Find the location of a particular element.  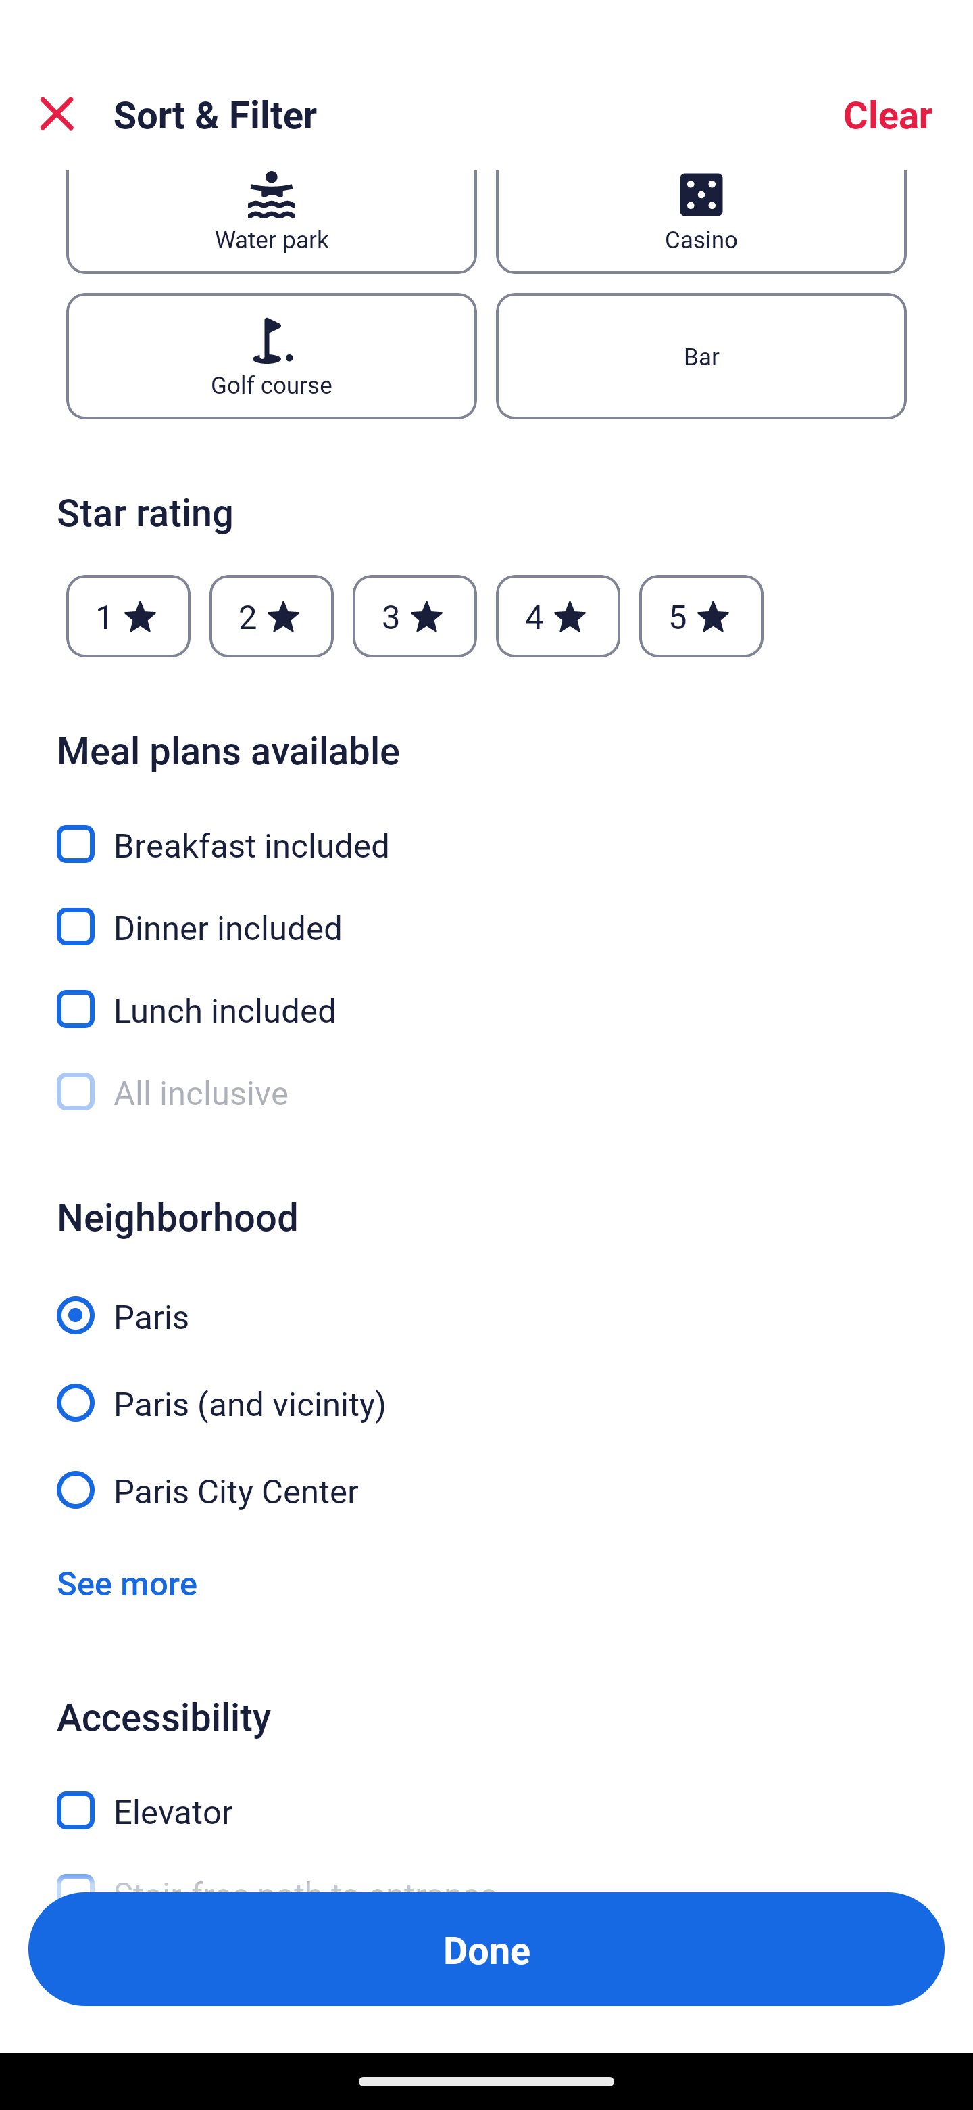

Water park is located at coordinates (271, 222).